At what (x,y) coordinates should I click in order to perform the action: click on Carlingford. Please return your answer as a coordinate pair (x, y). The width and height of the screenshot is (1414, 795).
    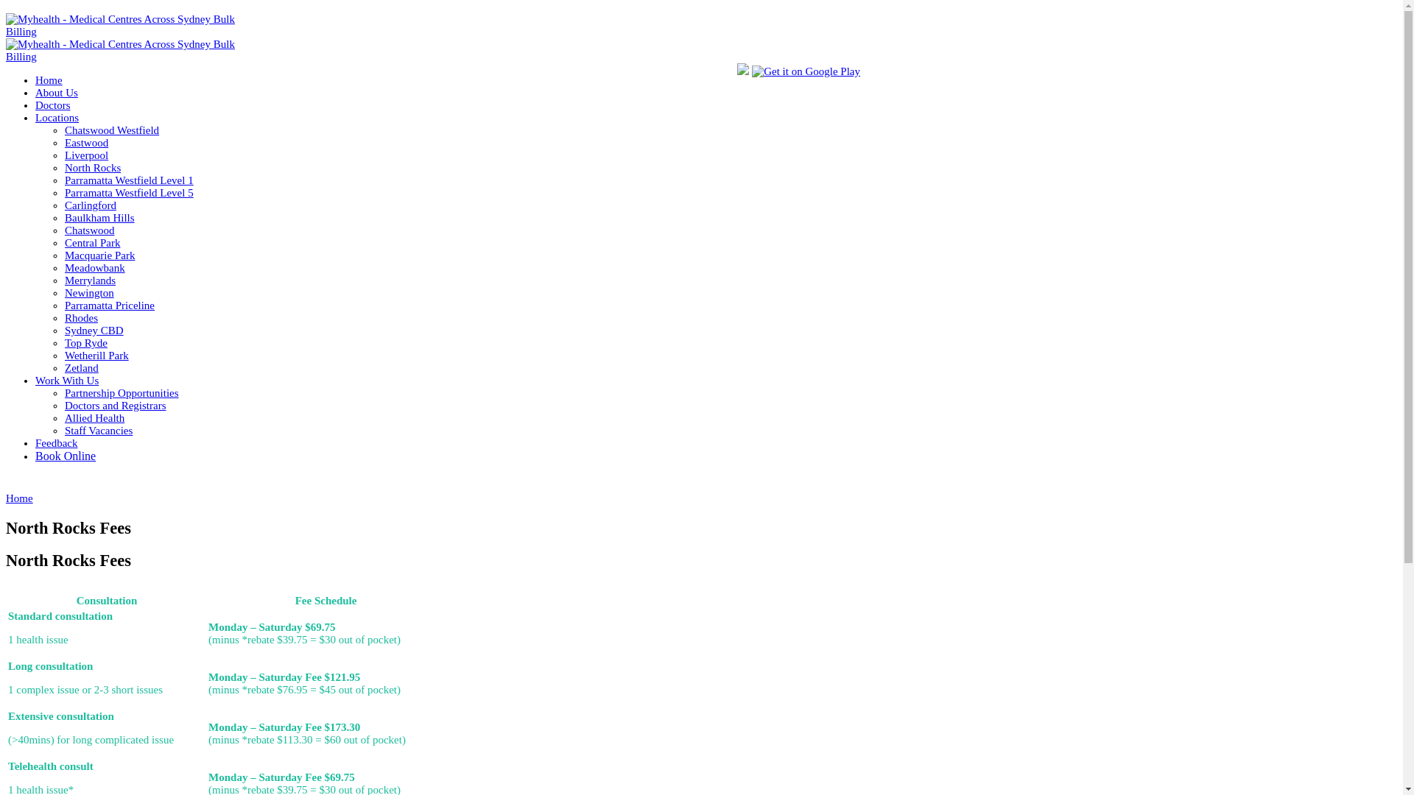
    Looking at the image, I should click on (91, 205).